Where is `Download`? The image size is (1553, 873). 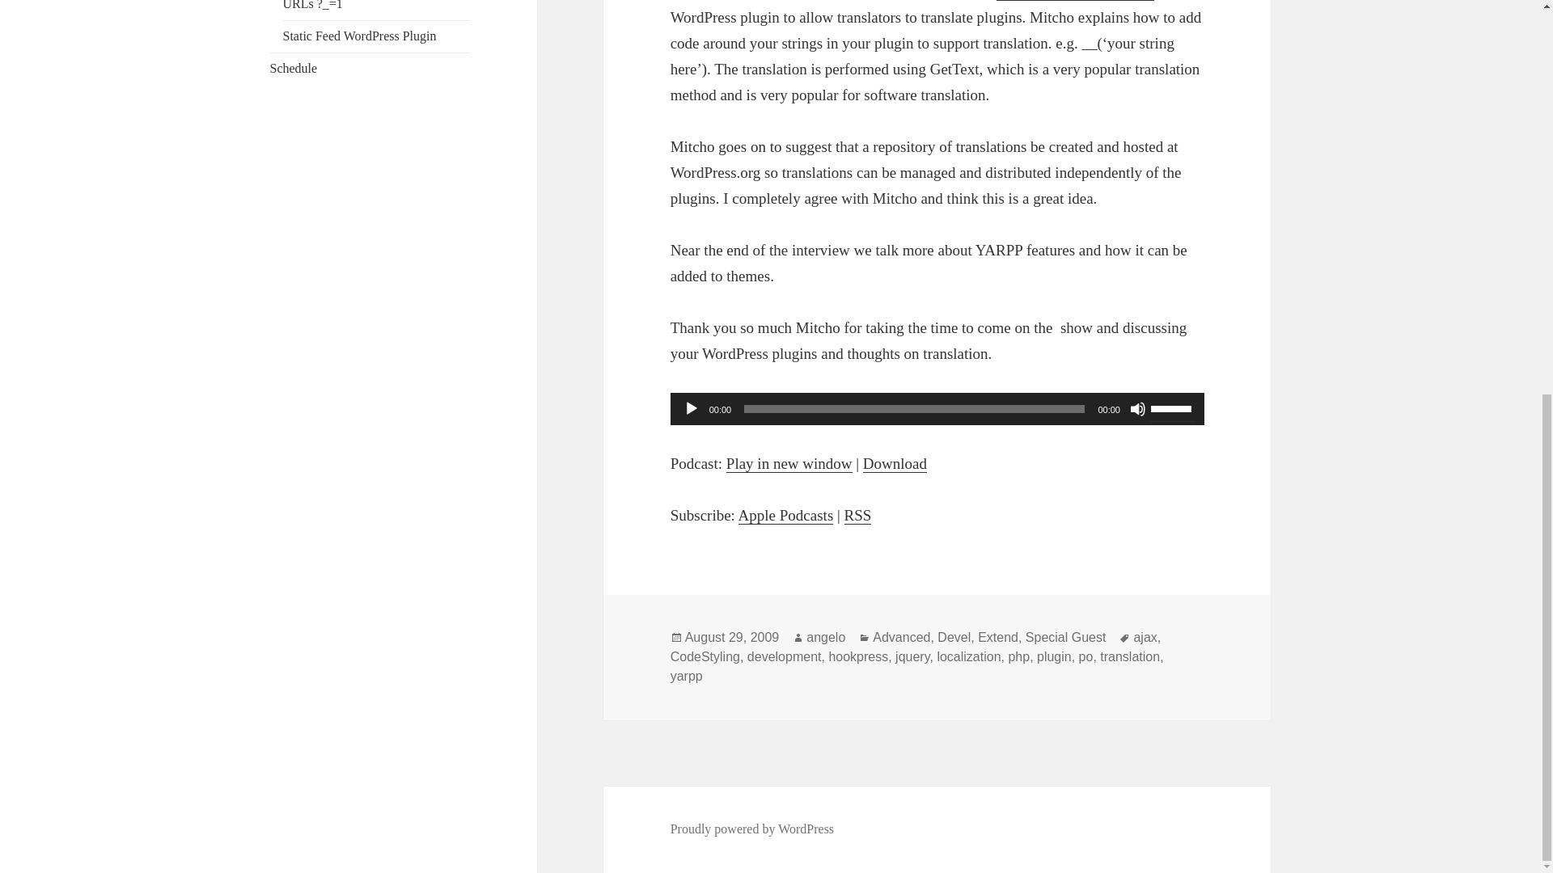
Download is located at coordinates (895, 464).